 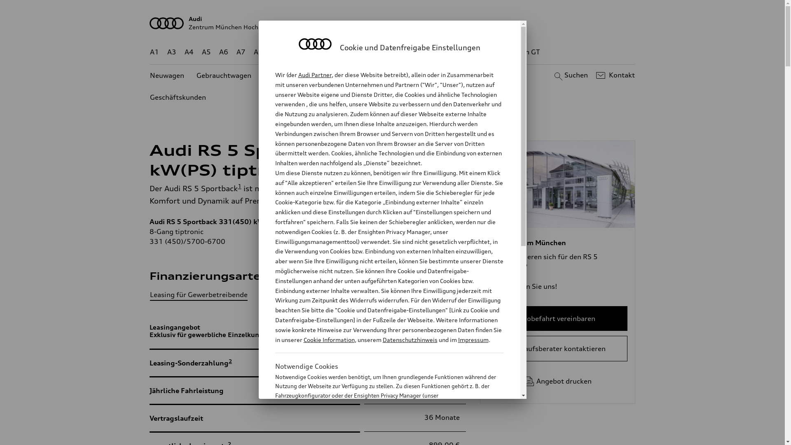 I want to click on A3, so click(x=172, y=52).